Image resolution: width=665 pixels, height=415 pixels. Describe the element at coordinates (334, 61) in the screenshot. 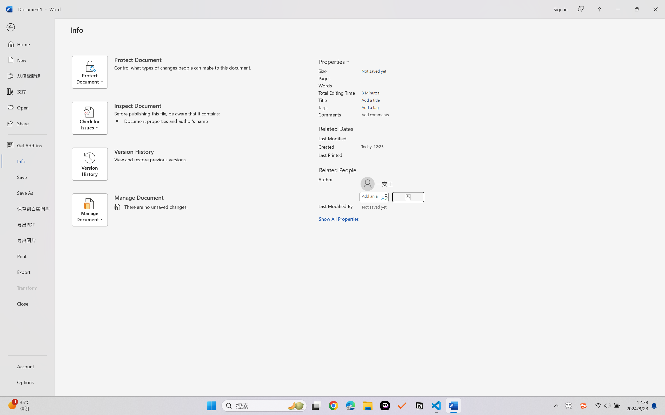

I see `Properties` at that location.